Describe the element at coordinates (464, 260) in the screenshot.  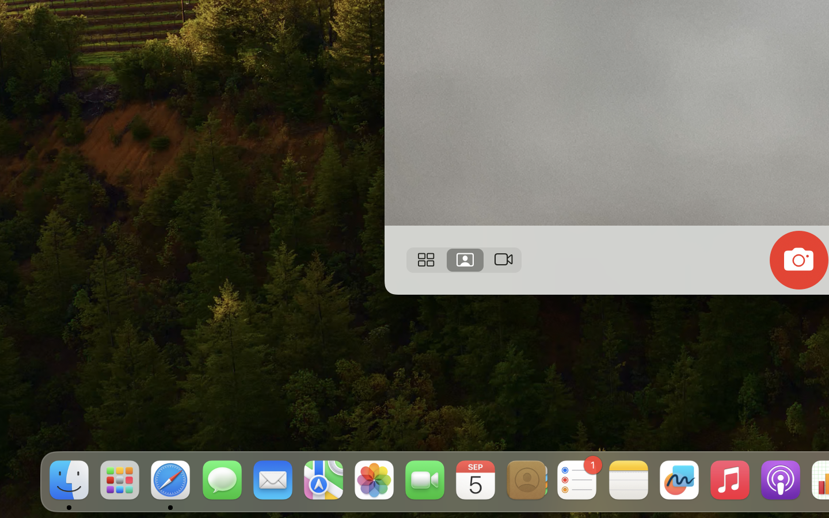
I see `<AXUIElement 0x286e97060> {pid=1653}` at that location.